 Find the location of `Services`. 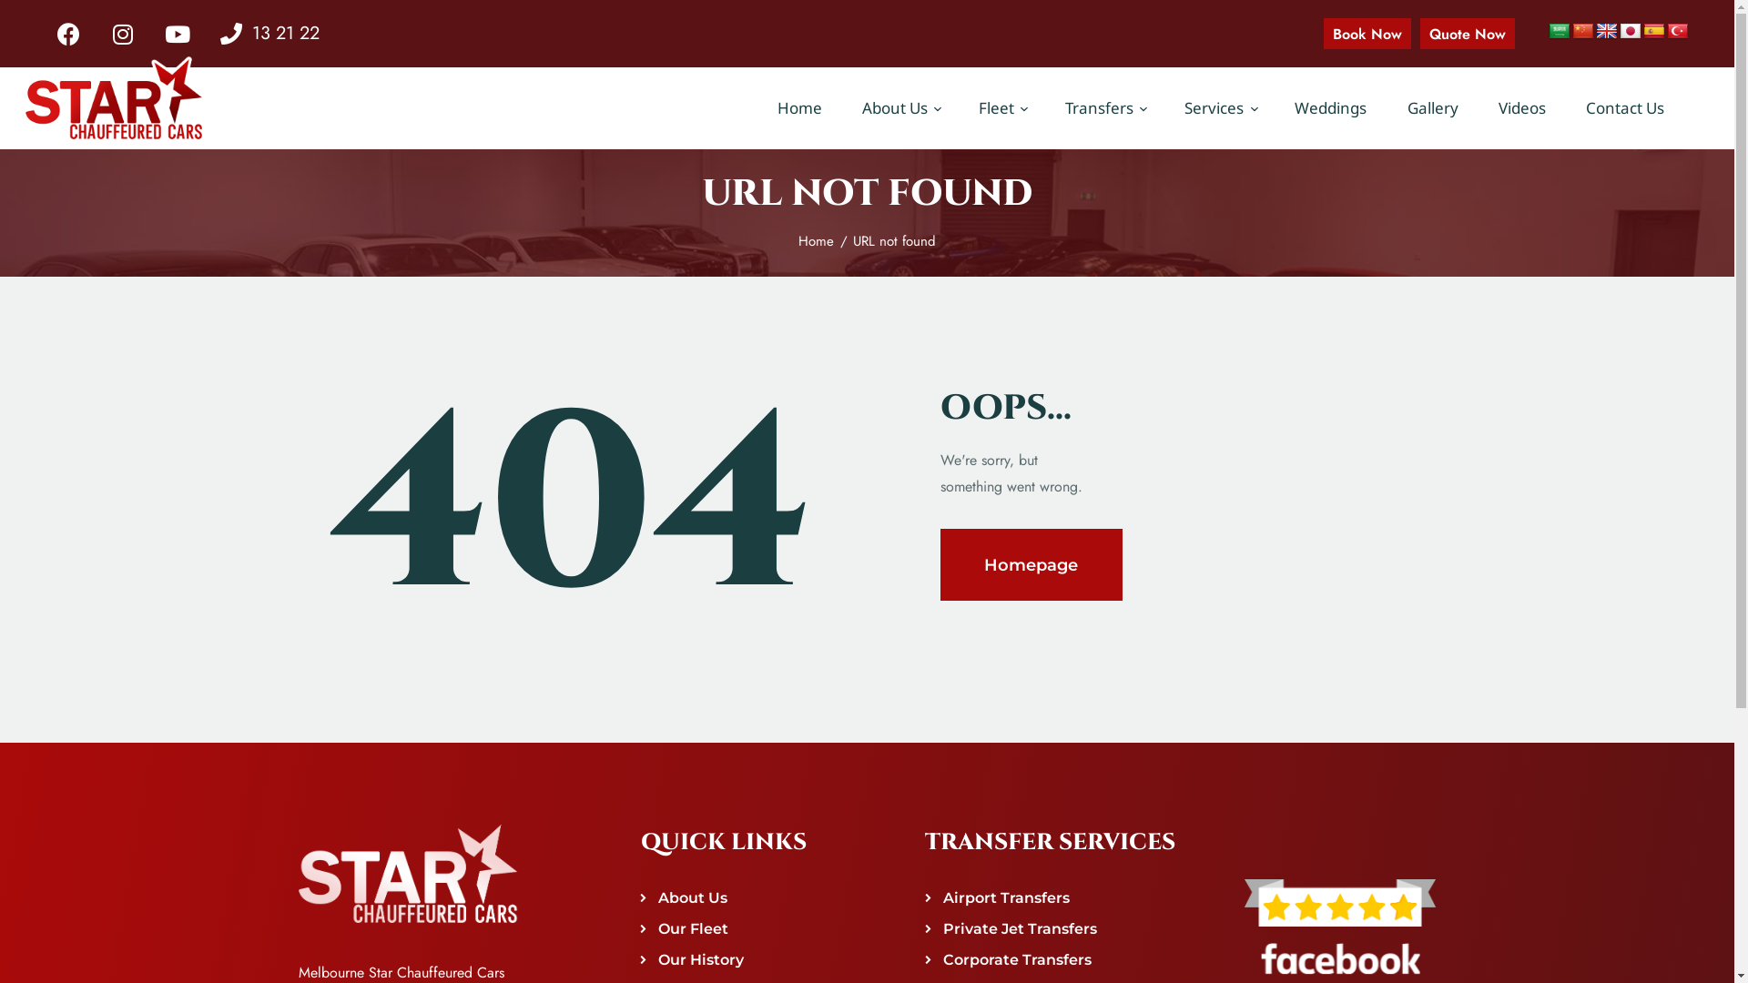

Services is located at coordinates (1220, 108).